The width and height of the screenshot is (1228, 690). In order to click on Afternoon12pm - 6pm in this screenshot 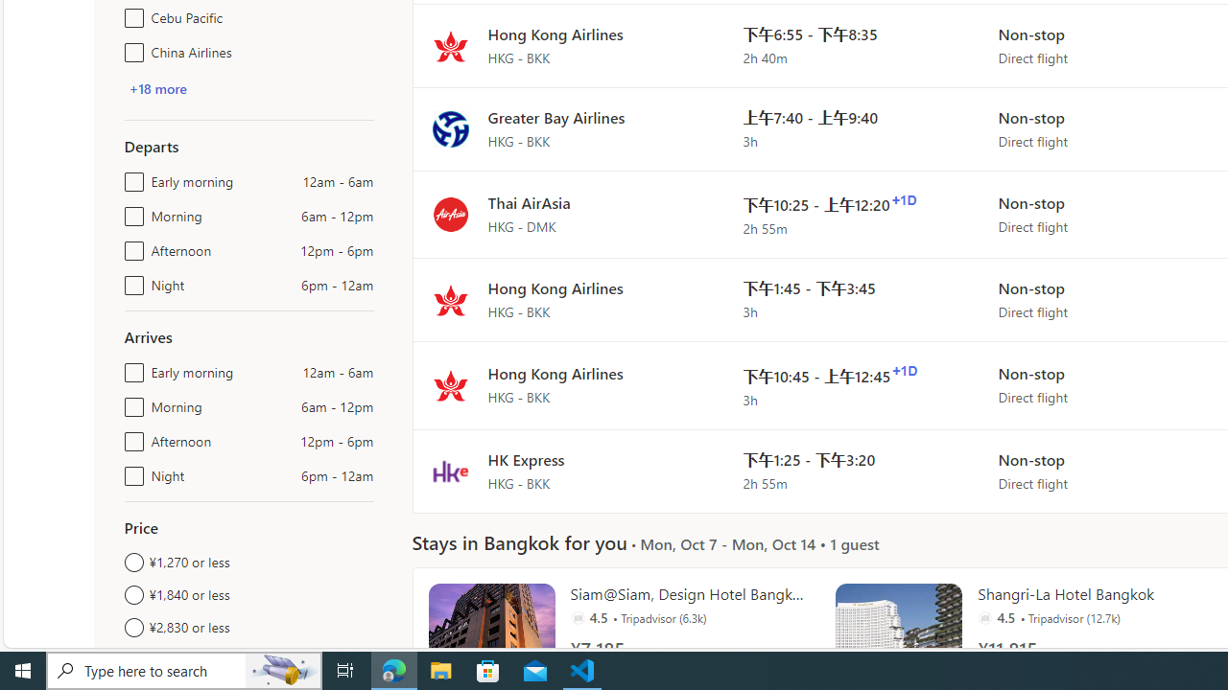, I will do `click(130, 437)`.